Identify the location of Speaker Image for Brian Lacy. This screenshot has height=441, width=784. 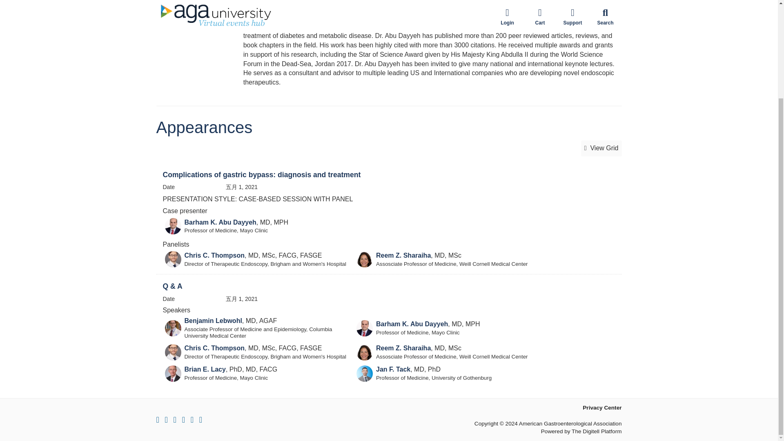
(173, 374).